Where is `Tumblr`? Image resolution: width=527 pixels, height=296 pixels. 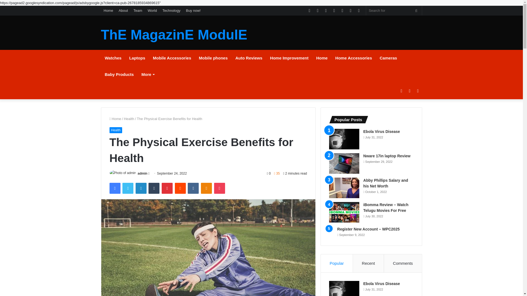 Tumblr is located at coordinates (154, 188).